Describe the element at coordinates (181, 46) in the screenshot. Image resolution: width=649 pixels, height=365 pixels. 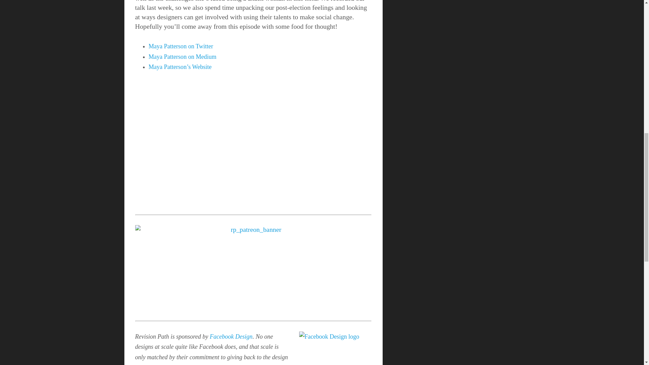
I see `Maya Patterson on Twitter` at that location.